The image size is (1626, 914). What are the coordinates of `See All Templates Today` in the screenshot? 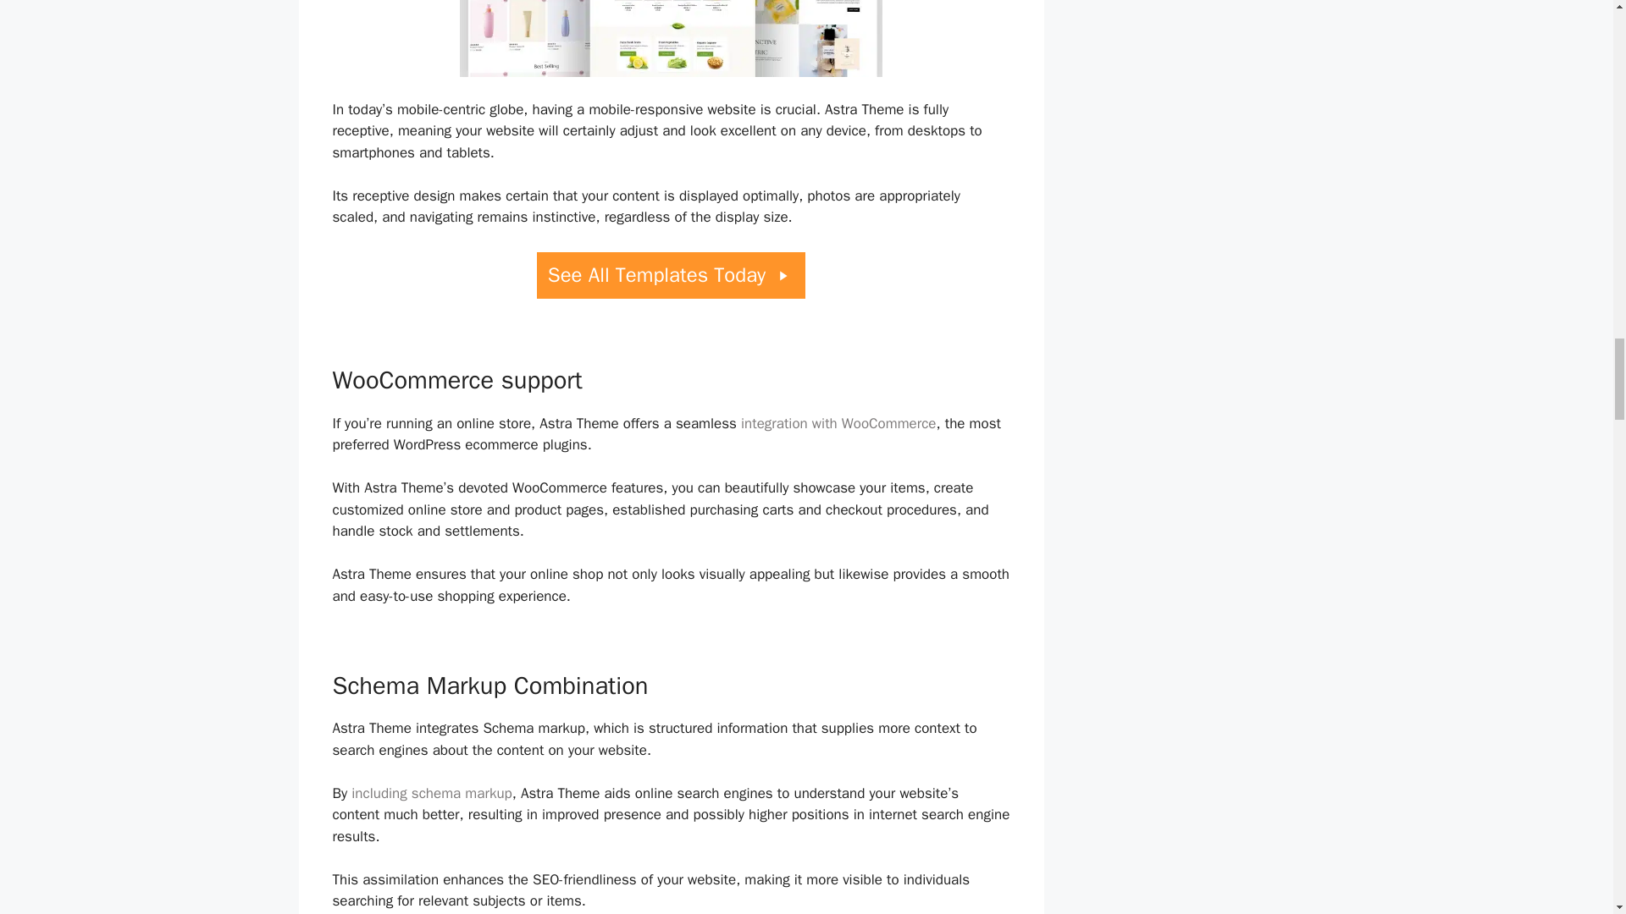 It's located at (671, 276).